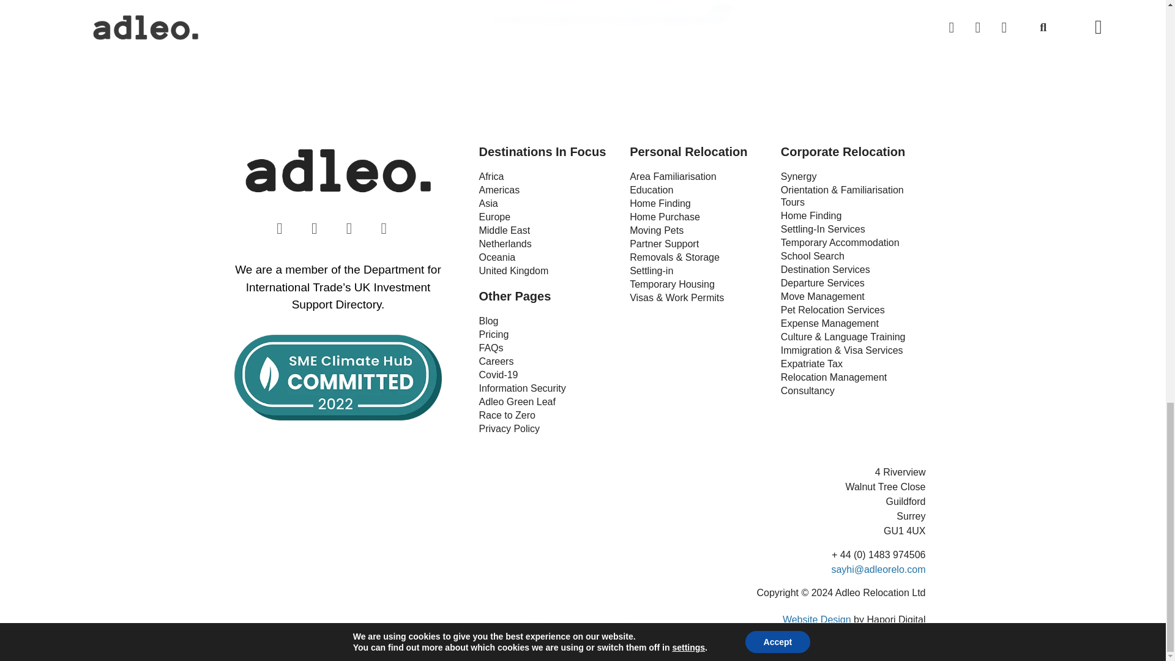 This screenshot has height=661, width=1175. What do you see at coordinates (548, 321) in the screenshot?
I see `Blog` at bounding box center [548, 321].